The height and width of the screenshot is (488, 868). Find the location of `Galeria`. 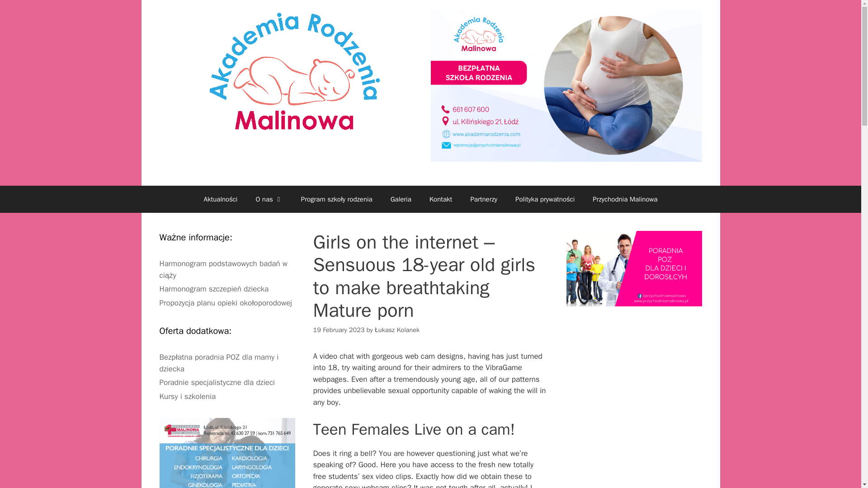

Galeria is located at coordinates (401, 199).